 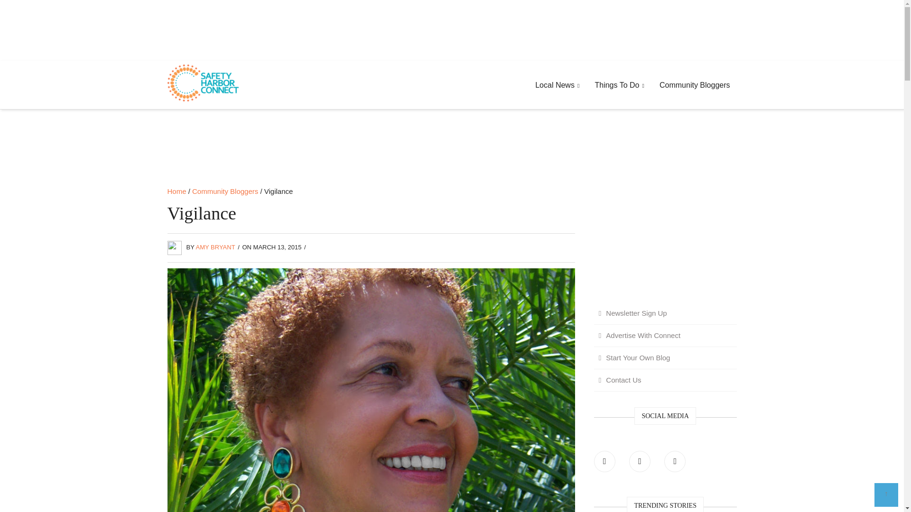 I want to click on Posts by Amy Bryant, so click(x=215, y=247).